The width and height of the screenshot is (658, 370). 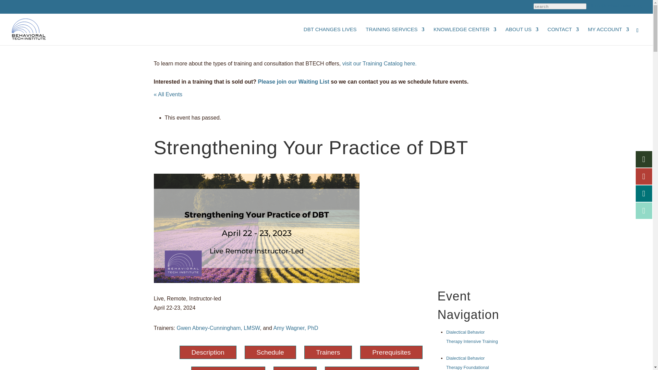 What do you see at coordinates (522, 36) in the screenshot?
I see `ABOUT US` at bounding box center [522, 36].